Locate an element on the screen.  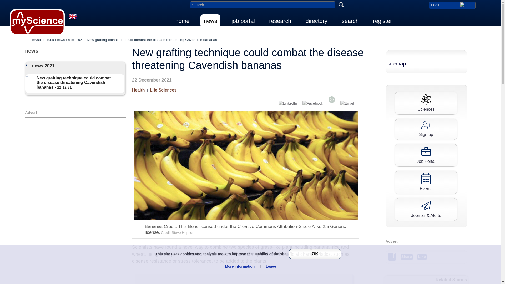
Login is located at coordinates (452, 5).